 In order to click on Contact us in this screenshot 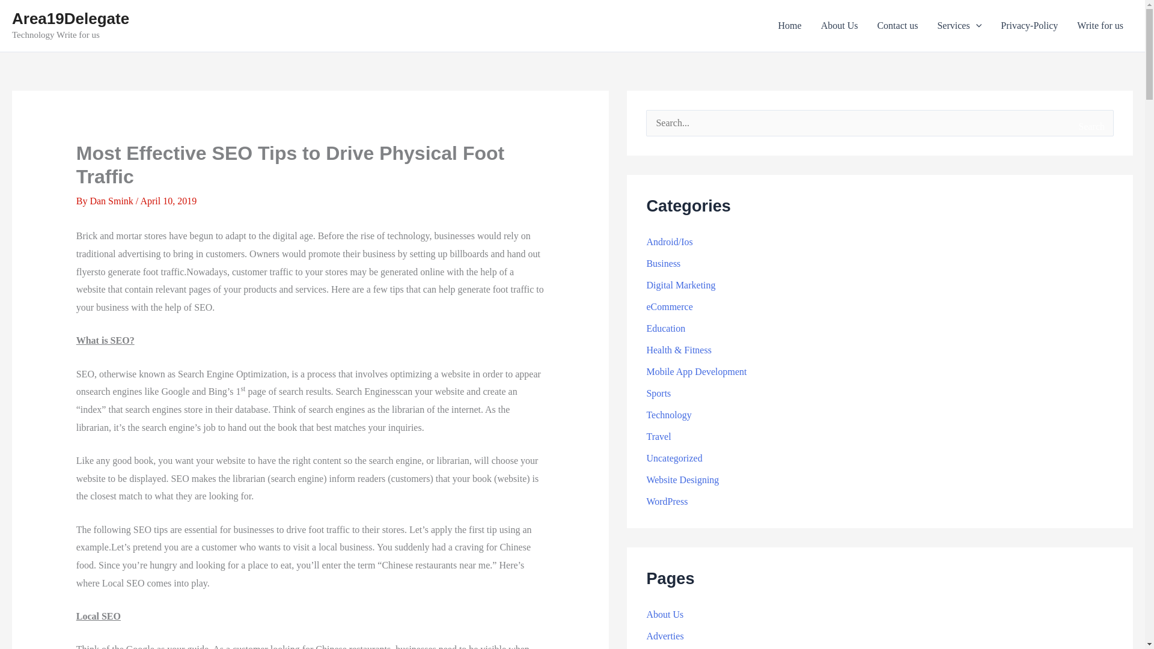, I will do `click(897, 26)`.